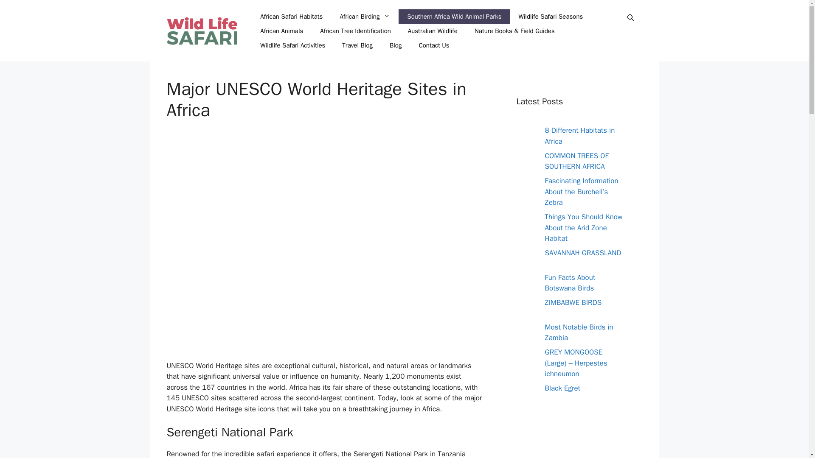 Image resolution: width=815 pixels, height=458 pixels. What do you see at coordinates (357, 45) in the screenshot?
I see `Travel Blog` at bounding box center [357, 45].